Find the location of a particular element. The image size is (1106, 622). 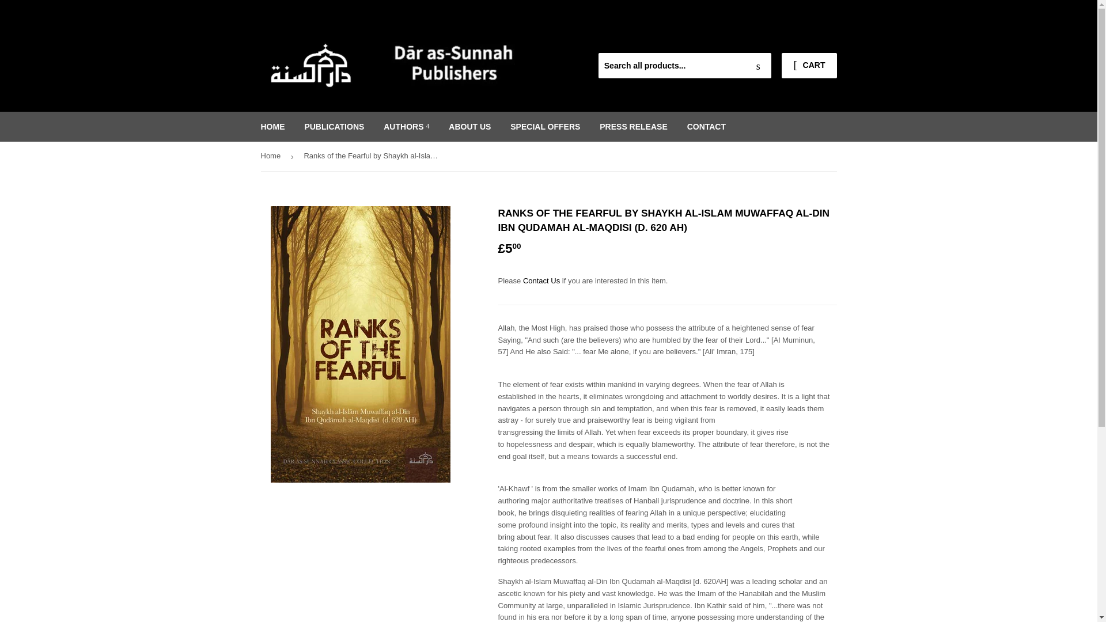

PRESS RELEASE is located at coordinates (633, 127).